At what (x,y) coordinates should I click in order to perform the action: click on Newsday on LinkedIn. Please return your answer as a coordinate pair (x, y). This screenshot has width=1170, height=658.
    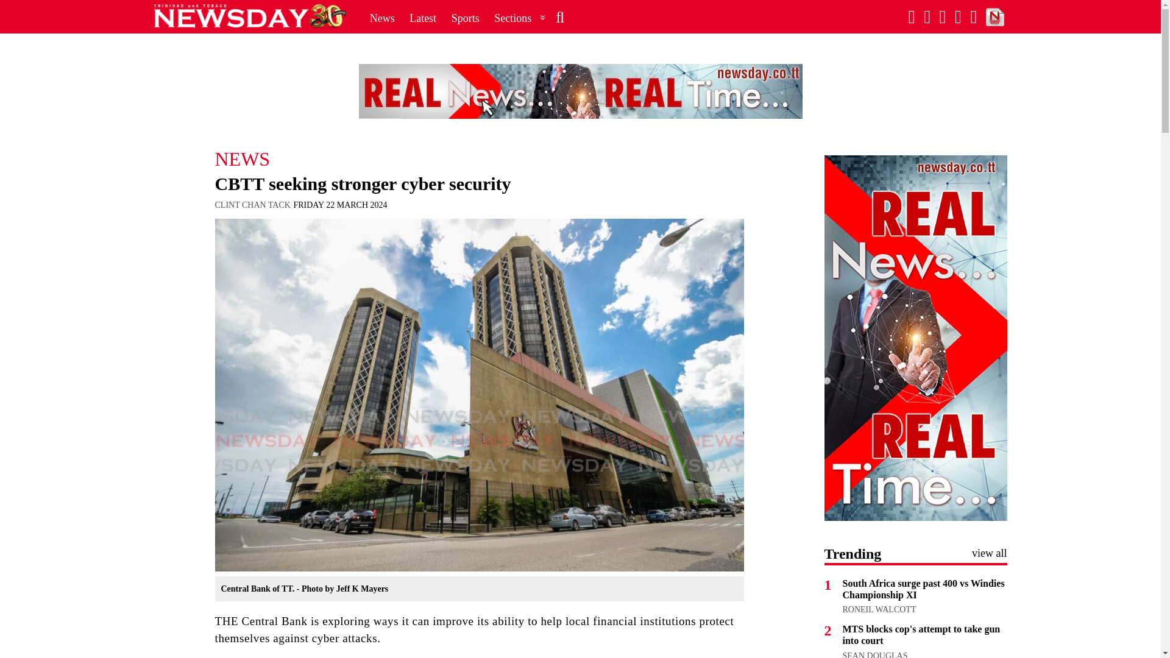
    Looking at the image, I should click on (974, 17).